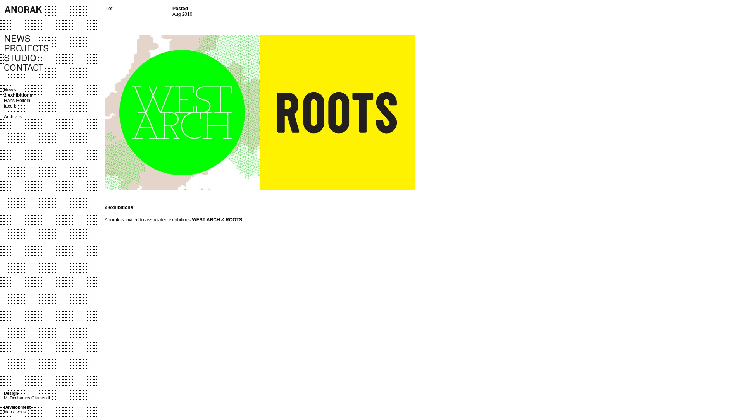 This screenshot has width=744, height=418. What do you see at coordinates (206, 220) in the screenshot?
I see `WEST ARCH` at bounding box center [206, 220].